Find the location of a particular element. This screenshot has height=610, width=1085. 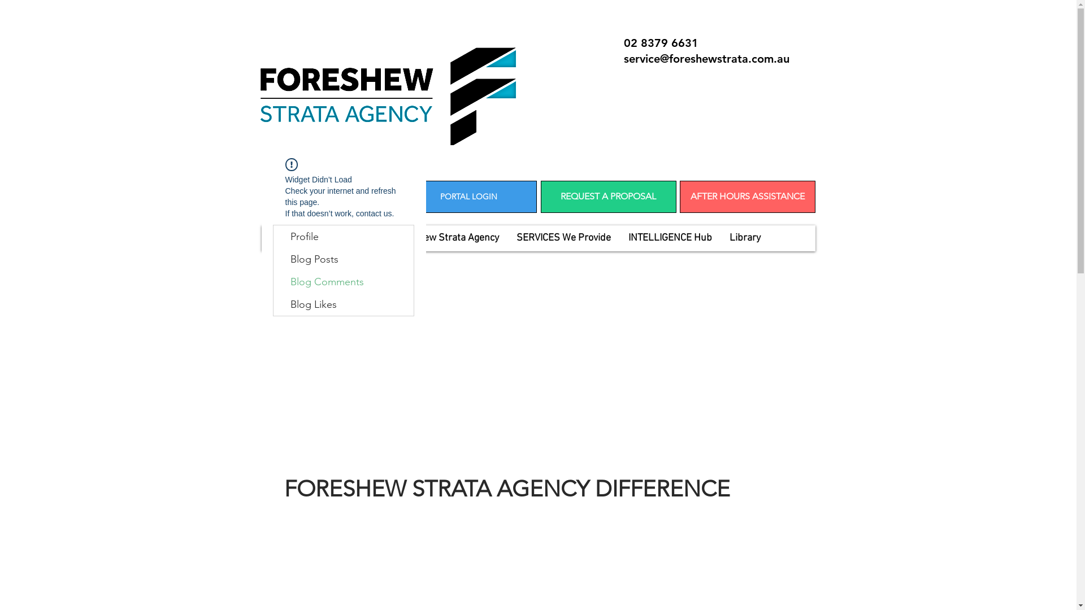

AFTER HOURS ASSISTANCE is located at coordinates (747, 197).